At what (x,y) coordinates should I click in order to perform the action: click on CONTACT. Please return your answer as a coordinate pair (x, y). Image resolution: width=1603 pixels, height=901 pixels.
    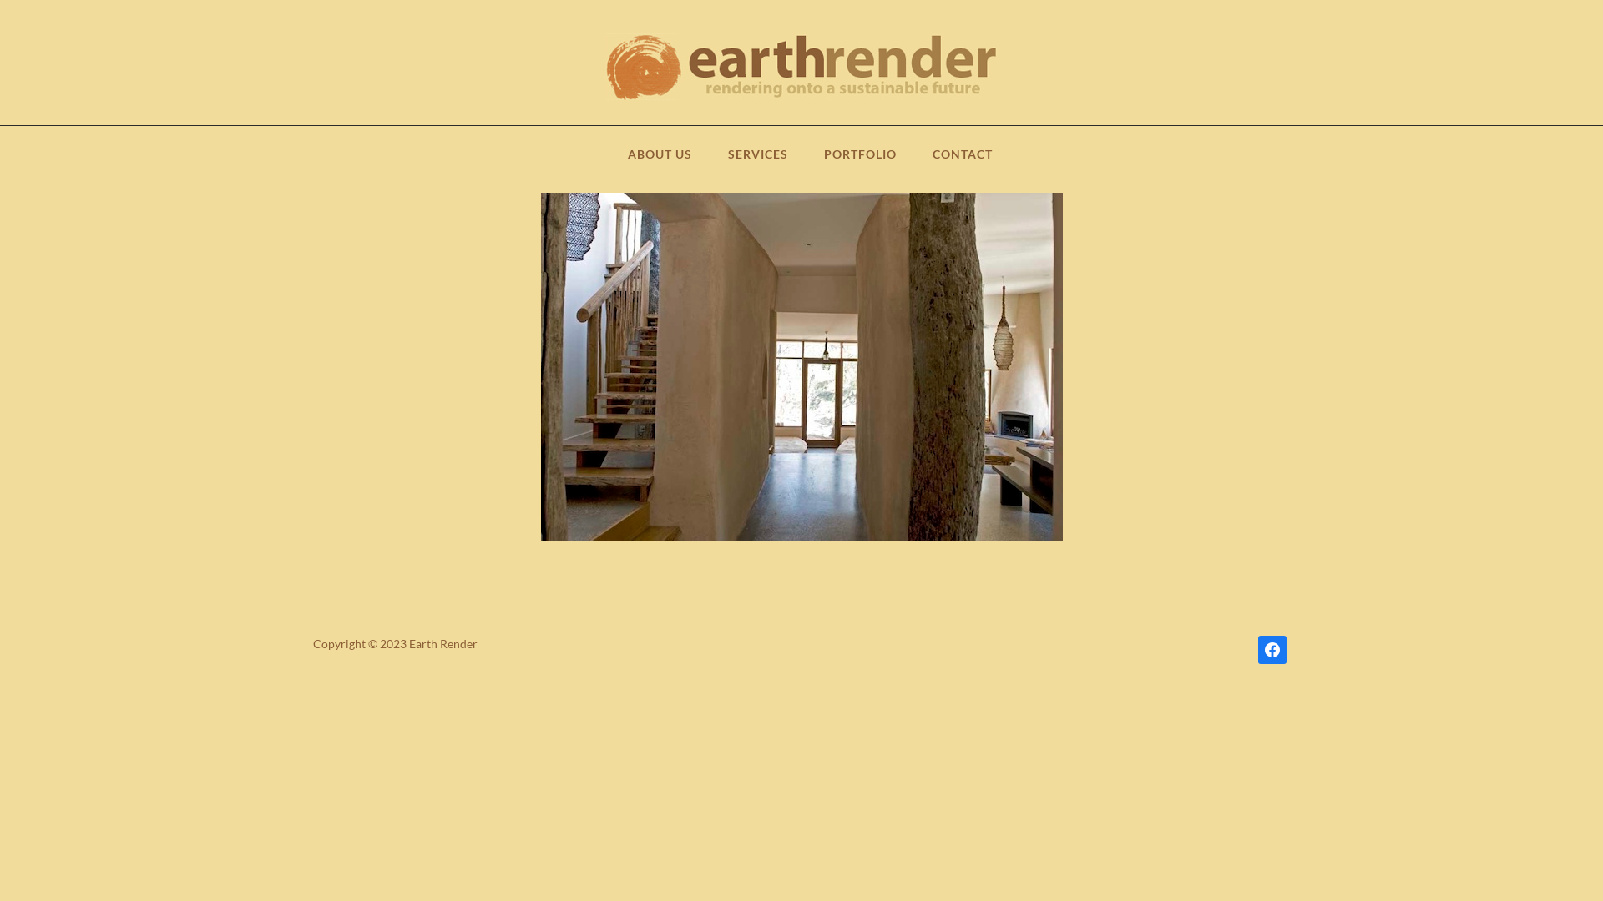
    Looking at the image, I should click on (962, 160).